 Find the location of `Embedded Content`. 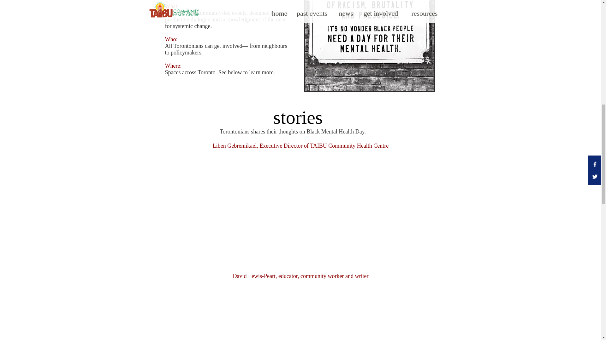

Embedded Content is located at coordinates (300, 313).